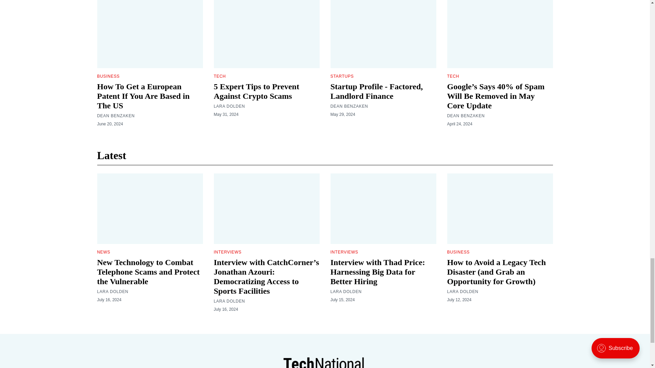 This screenshot has height=368, width=655. I want to click on DEAN BENZAKEN, so click(115, 116).